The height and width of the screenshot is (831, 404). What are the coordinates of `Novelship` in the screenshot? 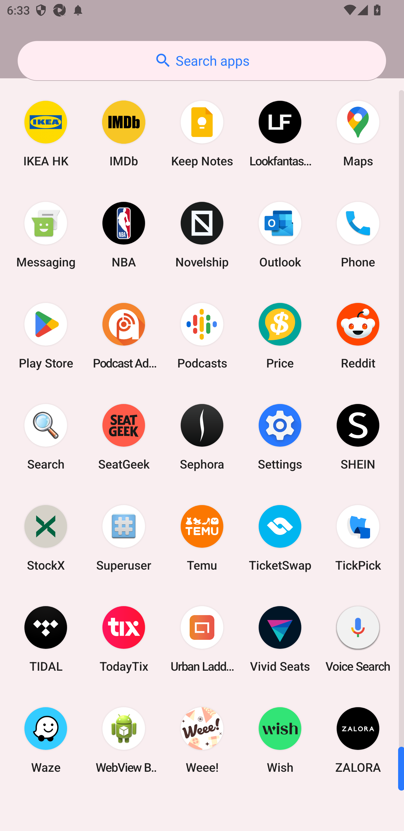 It's located at (202, 235).